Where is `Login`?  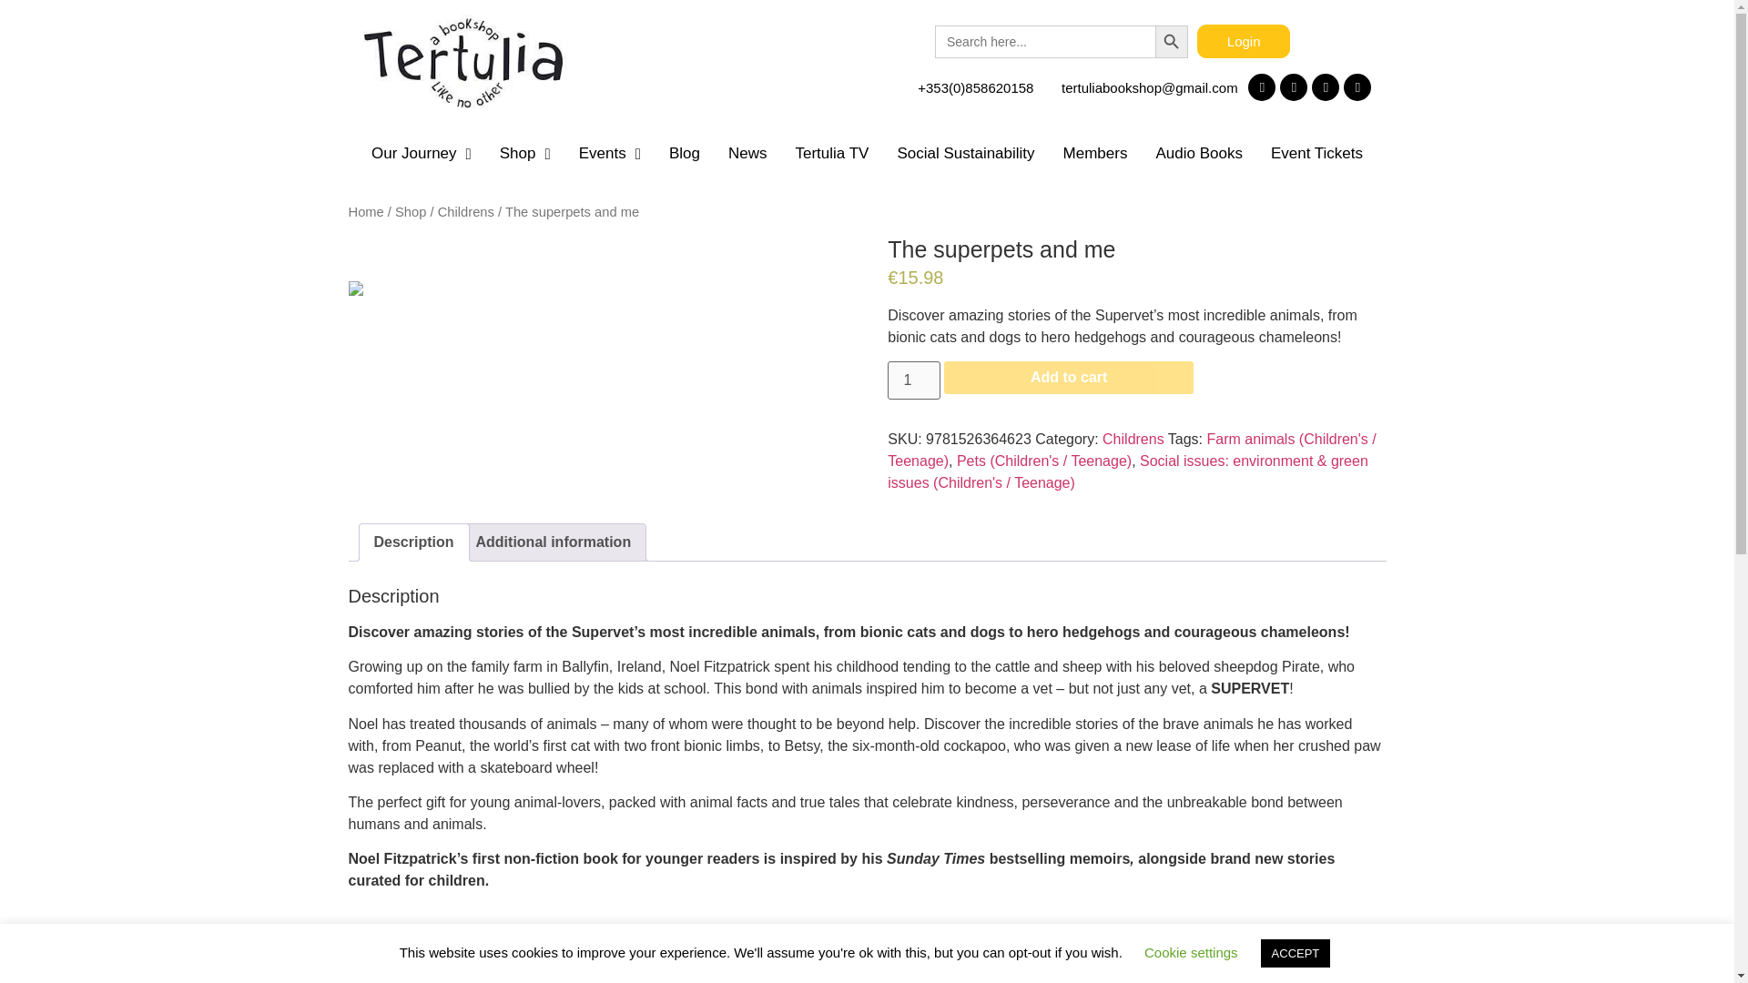
Login is located at coordinates (1244, 41).